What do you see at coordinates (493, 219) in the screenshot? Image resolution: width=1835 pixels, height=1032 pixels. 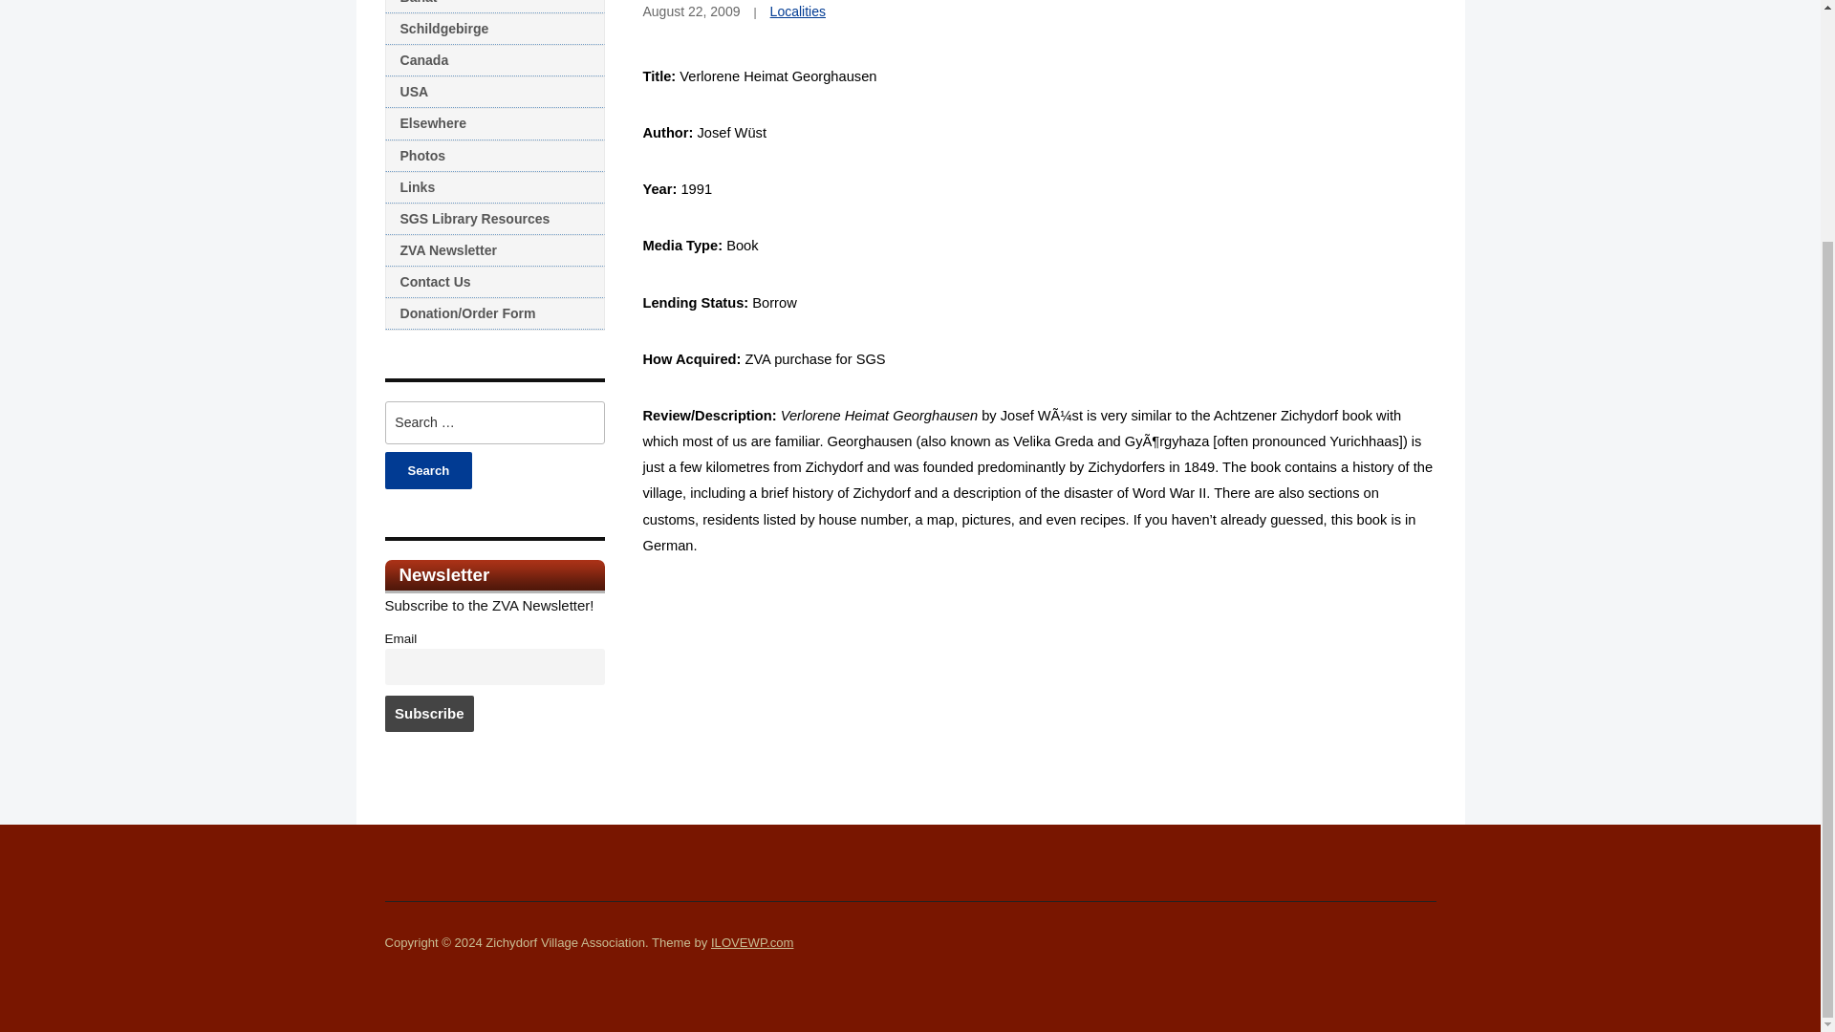 I see `SGS Library Resources` at bounding box center [493, 219].